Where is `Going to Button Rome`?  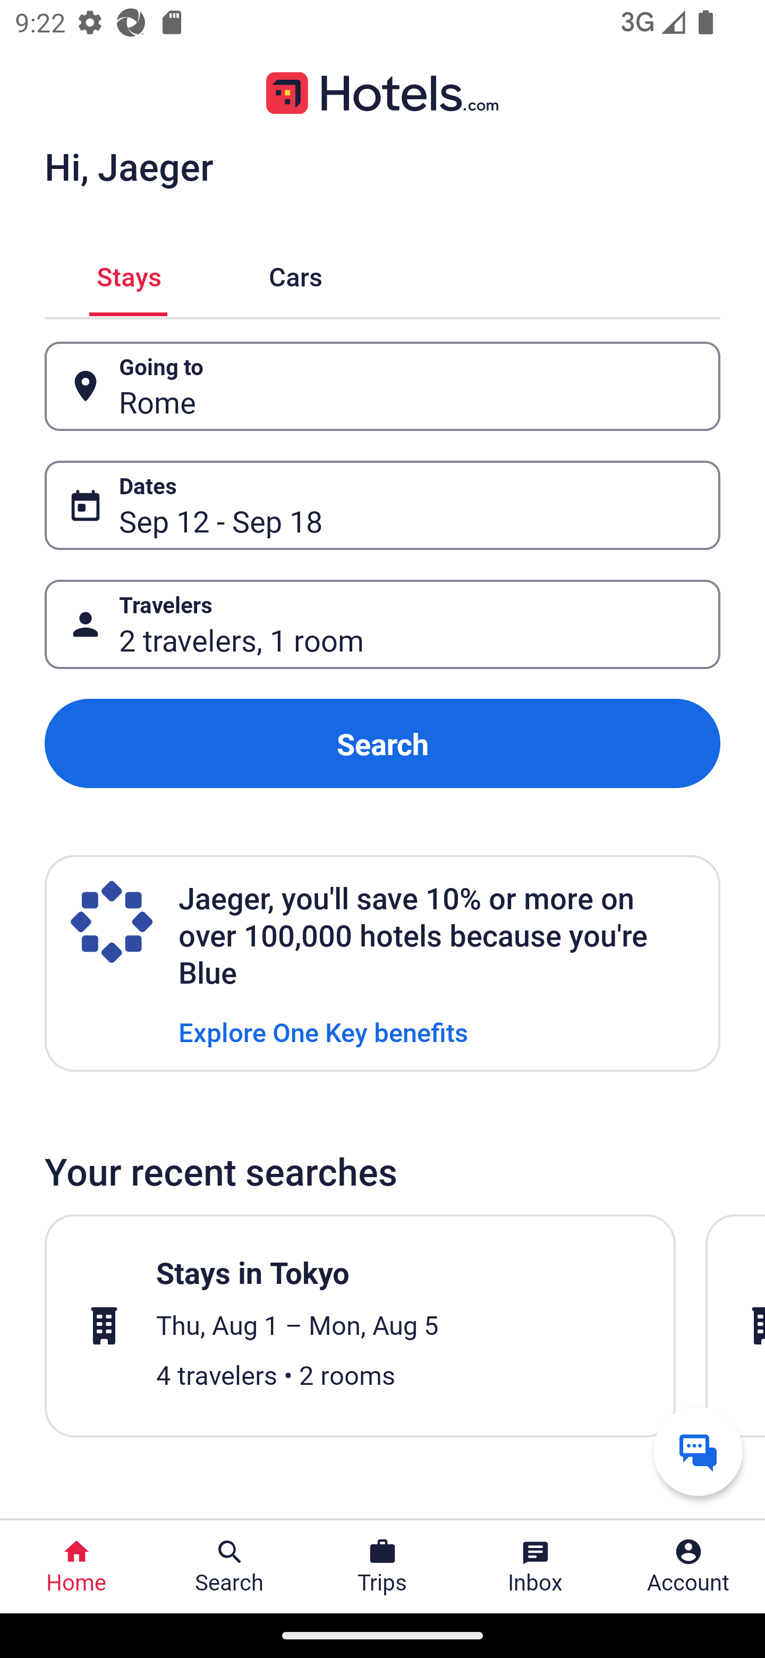 Going to Button Rome is located at coordinates (382, 386).